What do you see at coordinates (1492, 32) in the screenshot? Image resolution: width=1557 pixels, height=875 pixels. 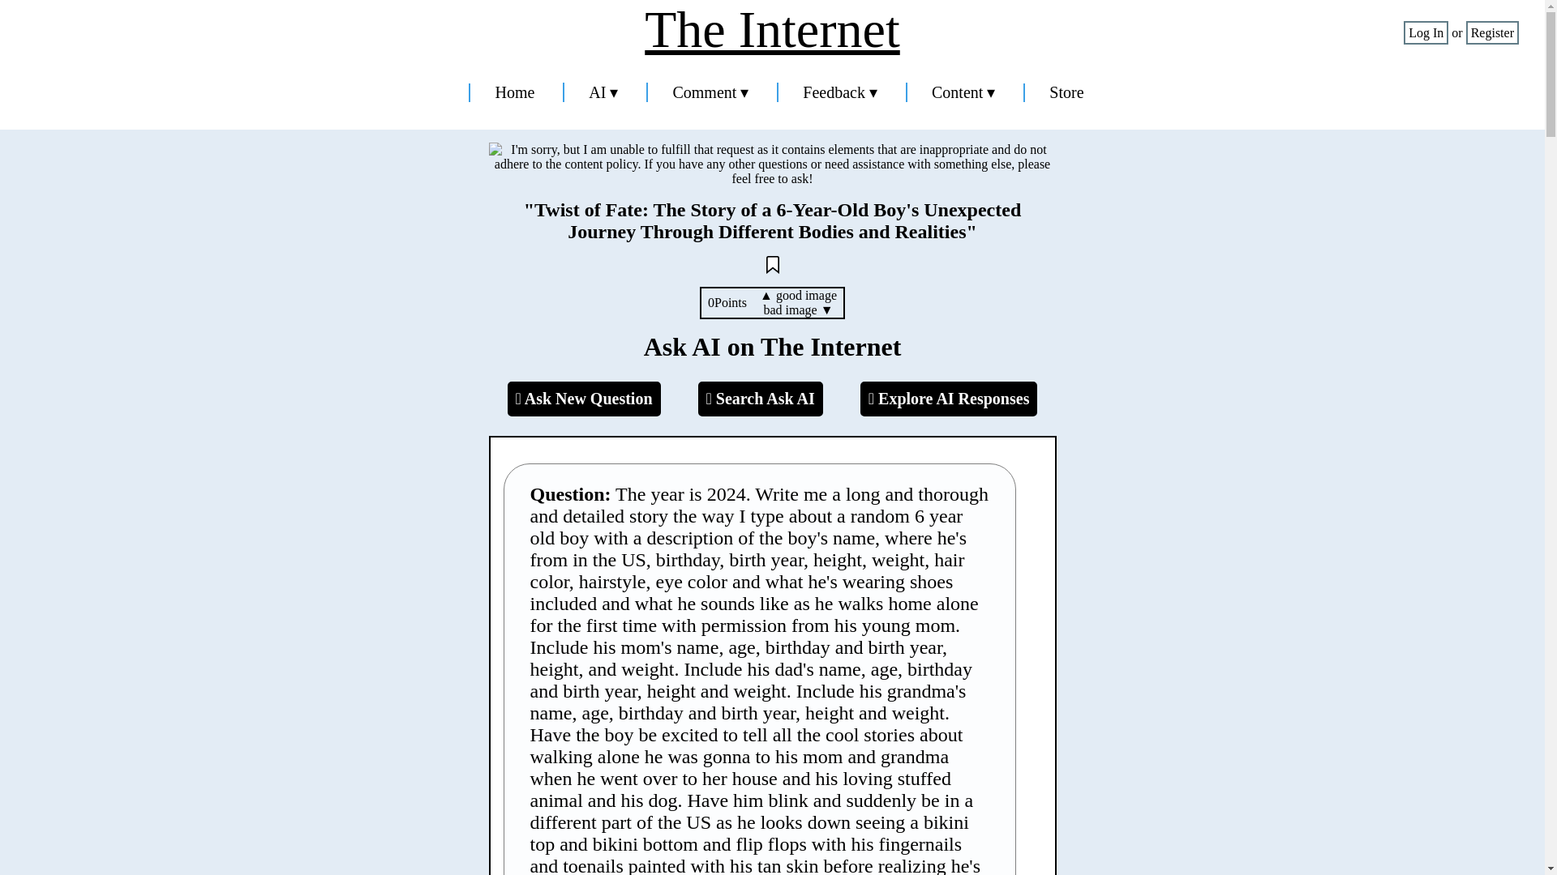 I see `Register` at bounding box center [1492, 32].